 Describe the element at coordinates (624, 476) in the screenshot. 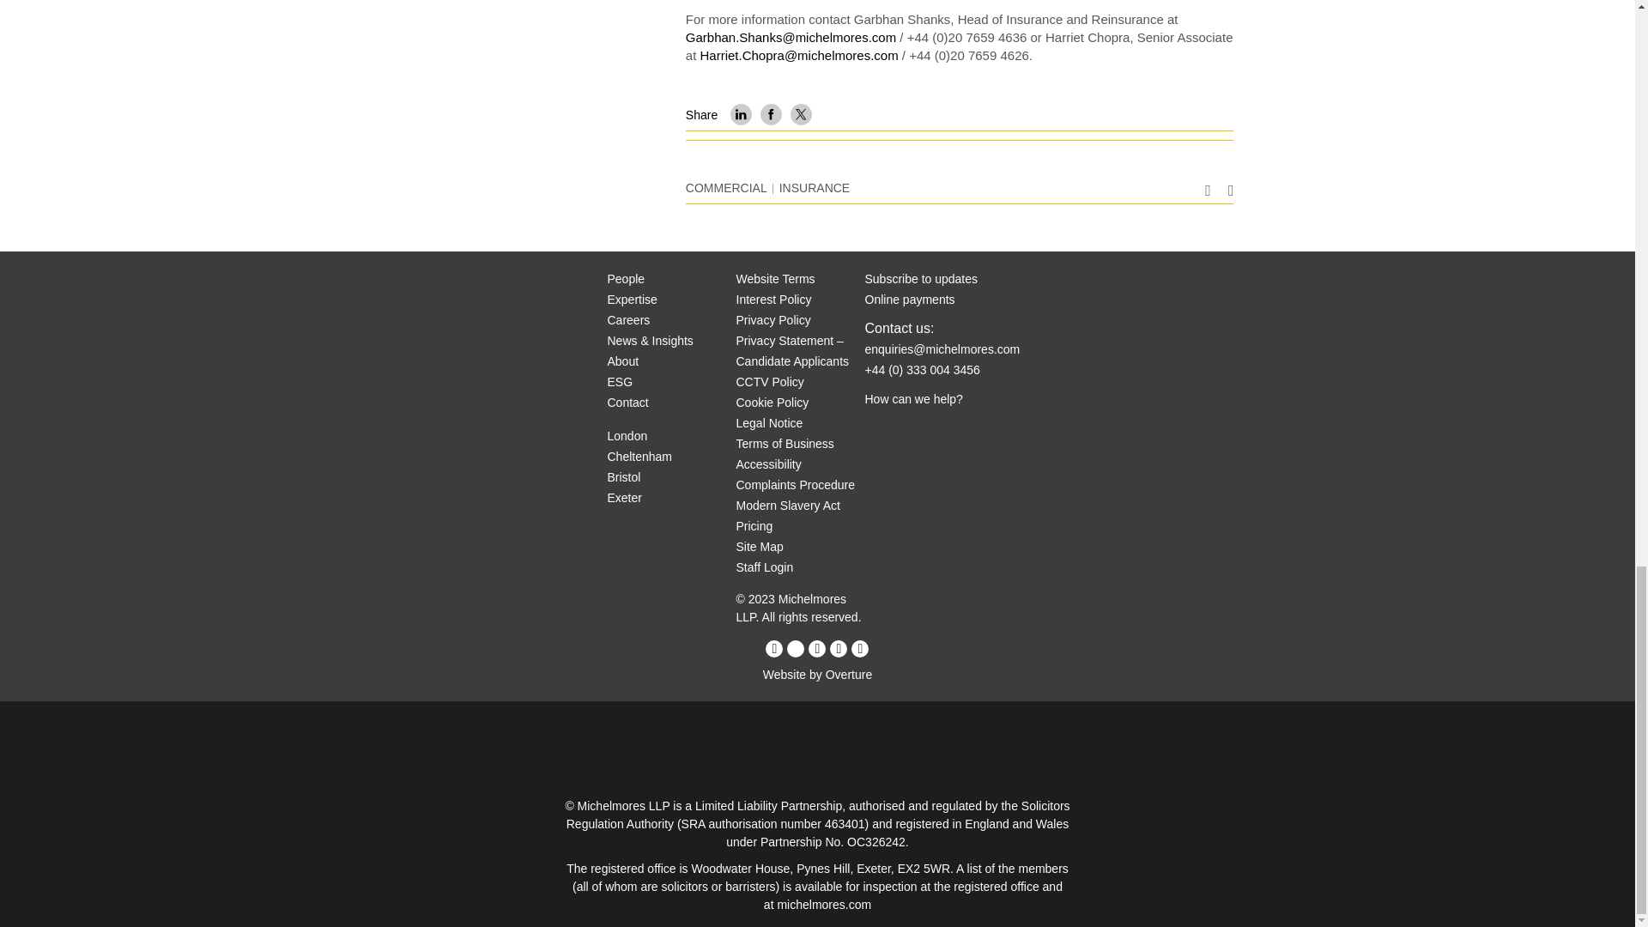

I see `Bristol` at that location.